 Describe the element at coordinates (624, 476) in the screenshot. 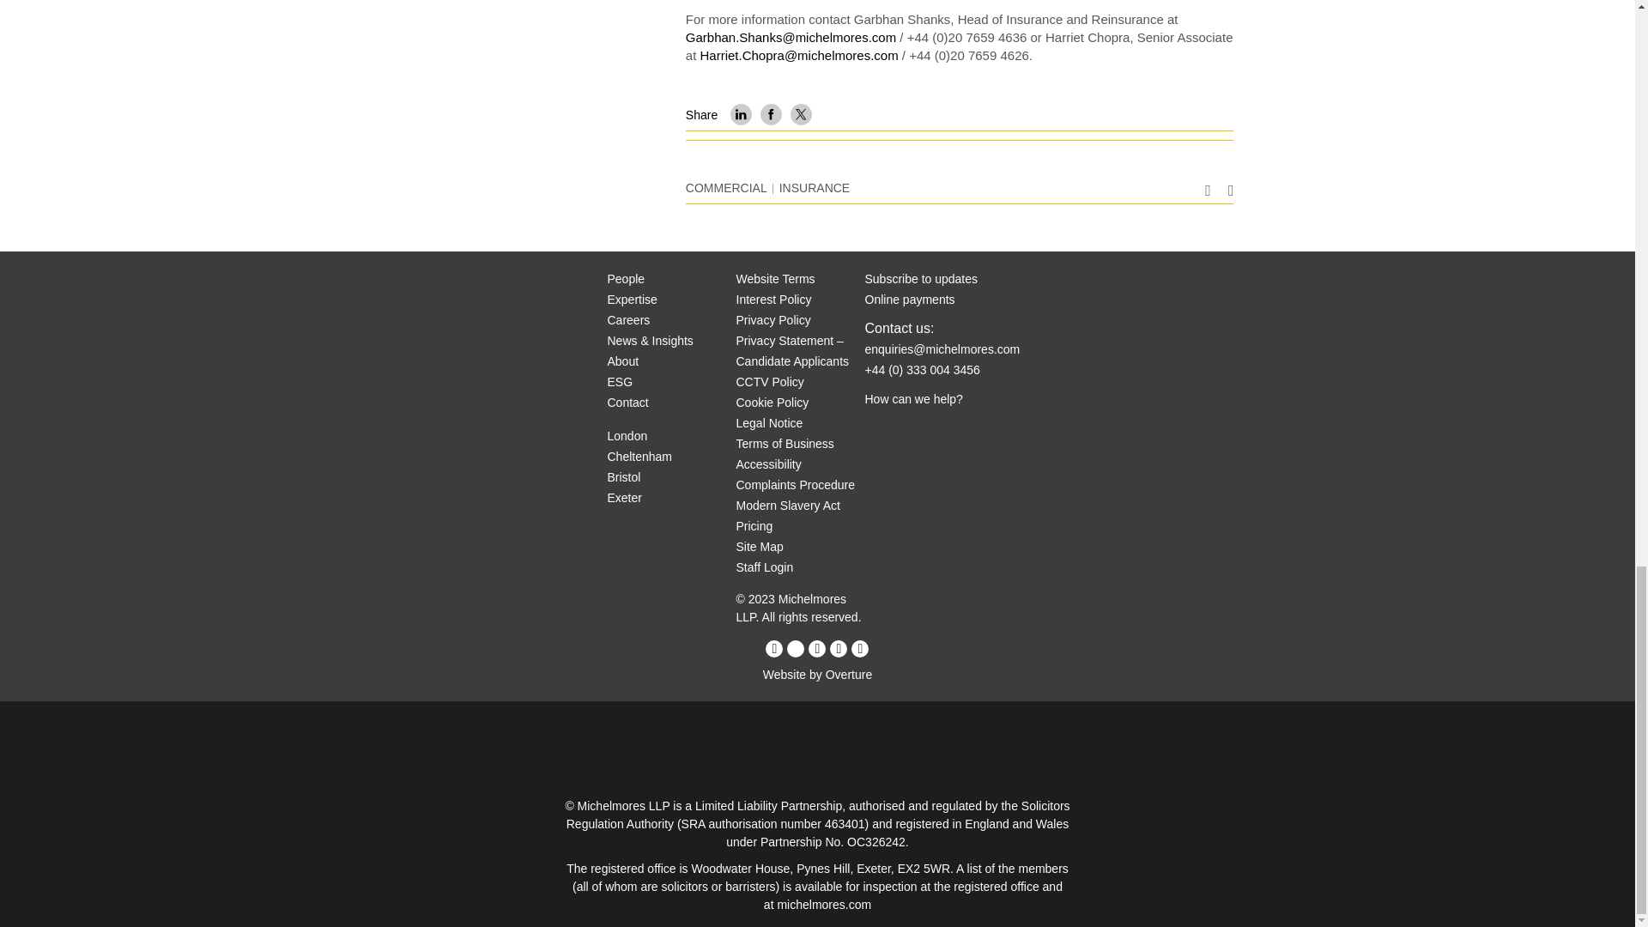

I see `Bristol` at that location.